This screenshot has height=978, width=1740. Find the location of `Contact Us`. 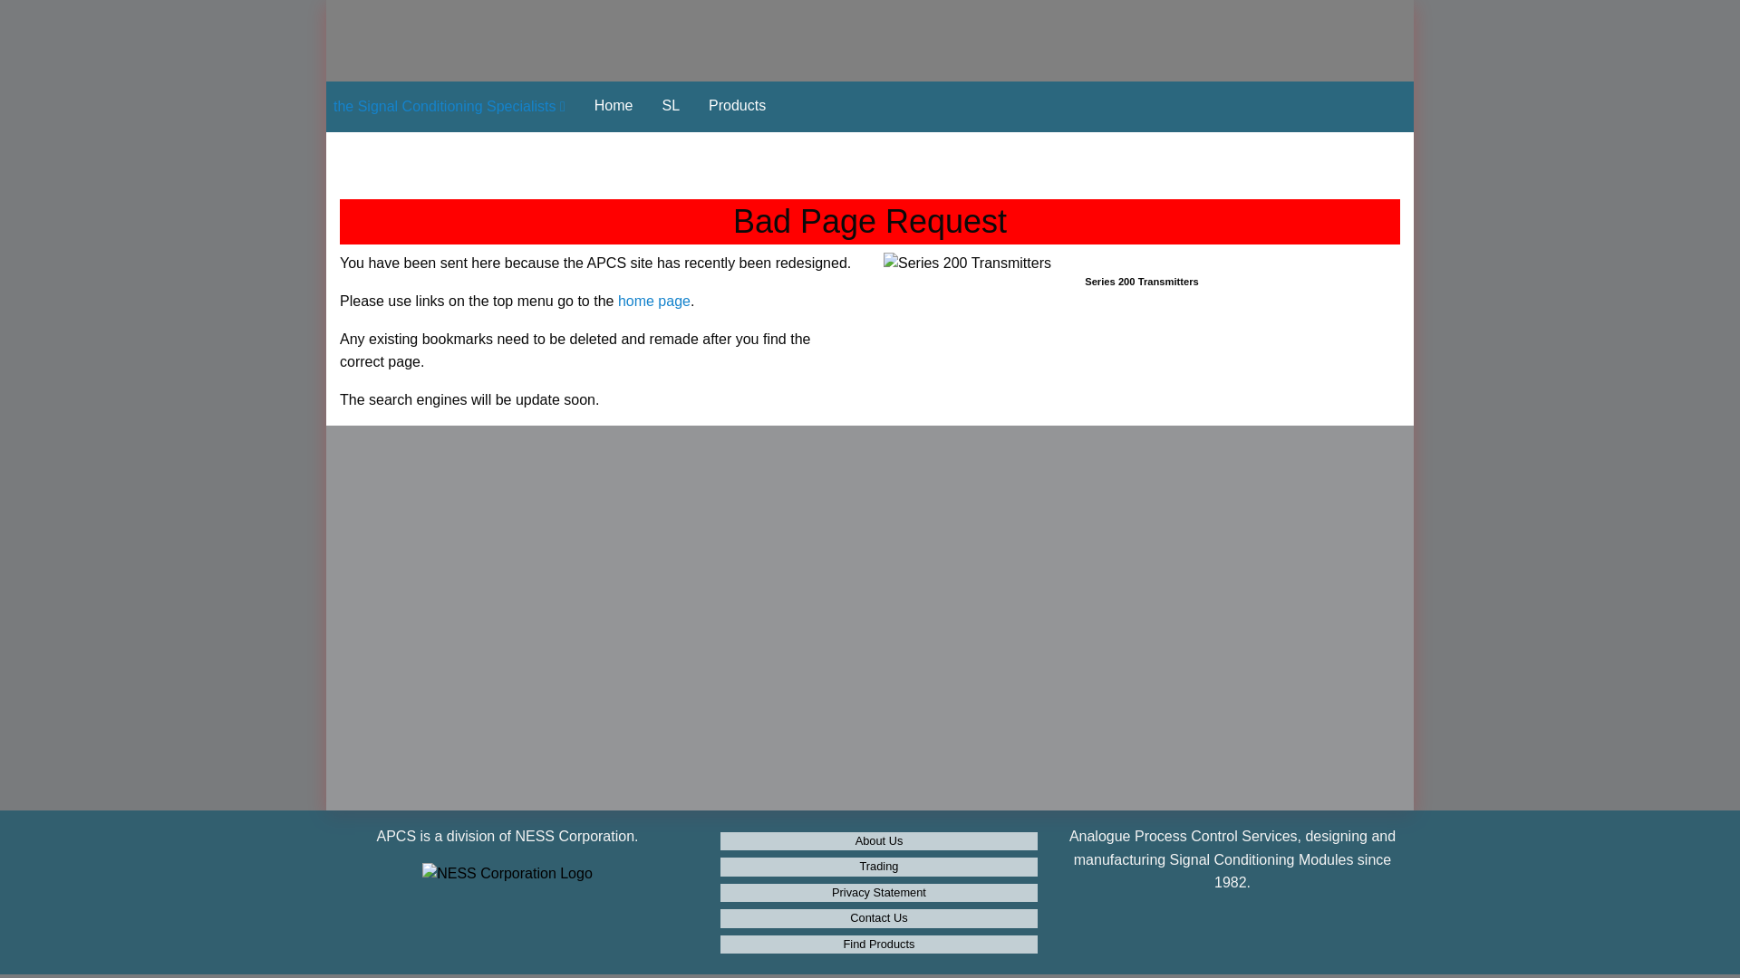

Contact Us is located at coordinates (879, 918).